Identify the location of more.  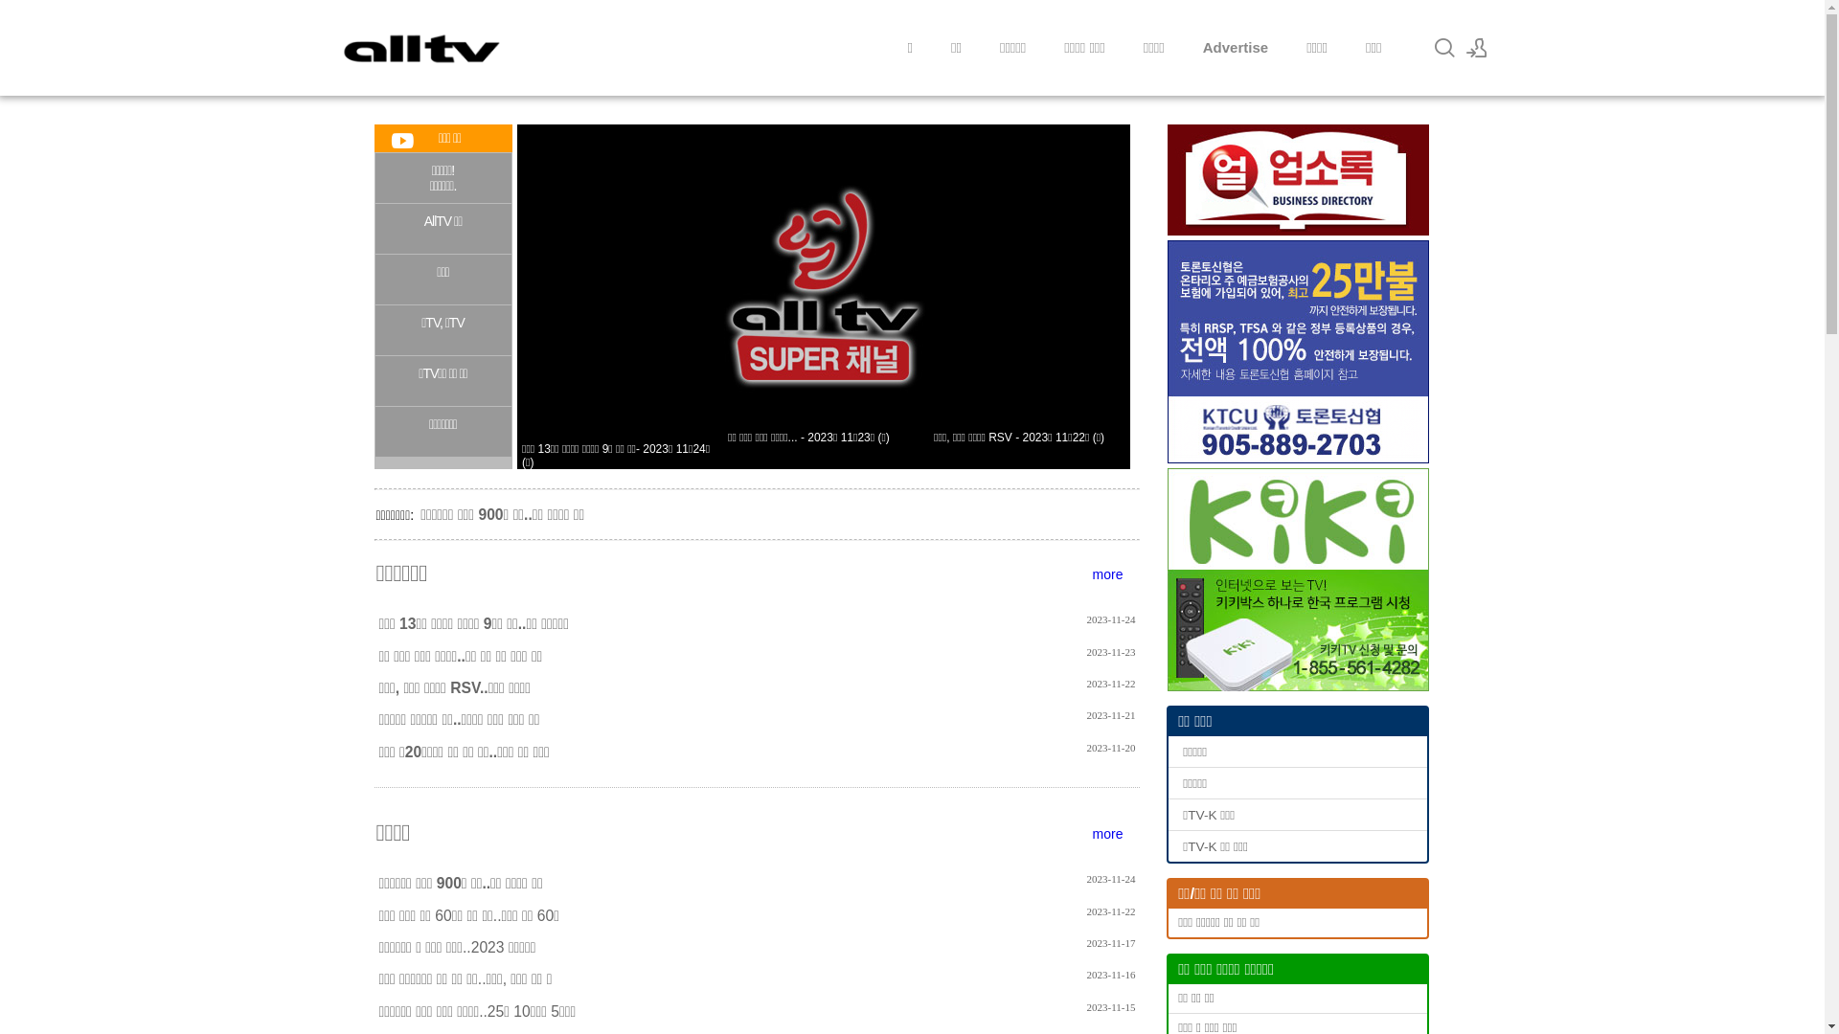
(1108, 834).